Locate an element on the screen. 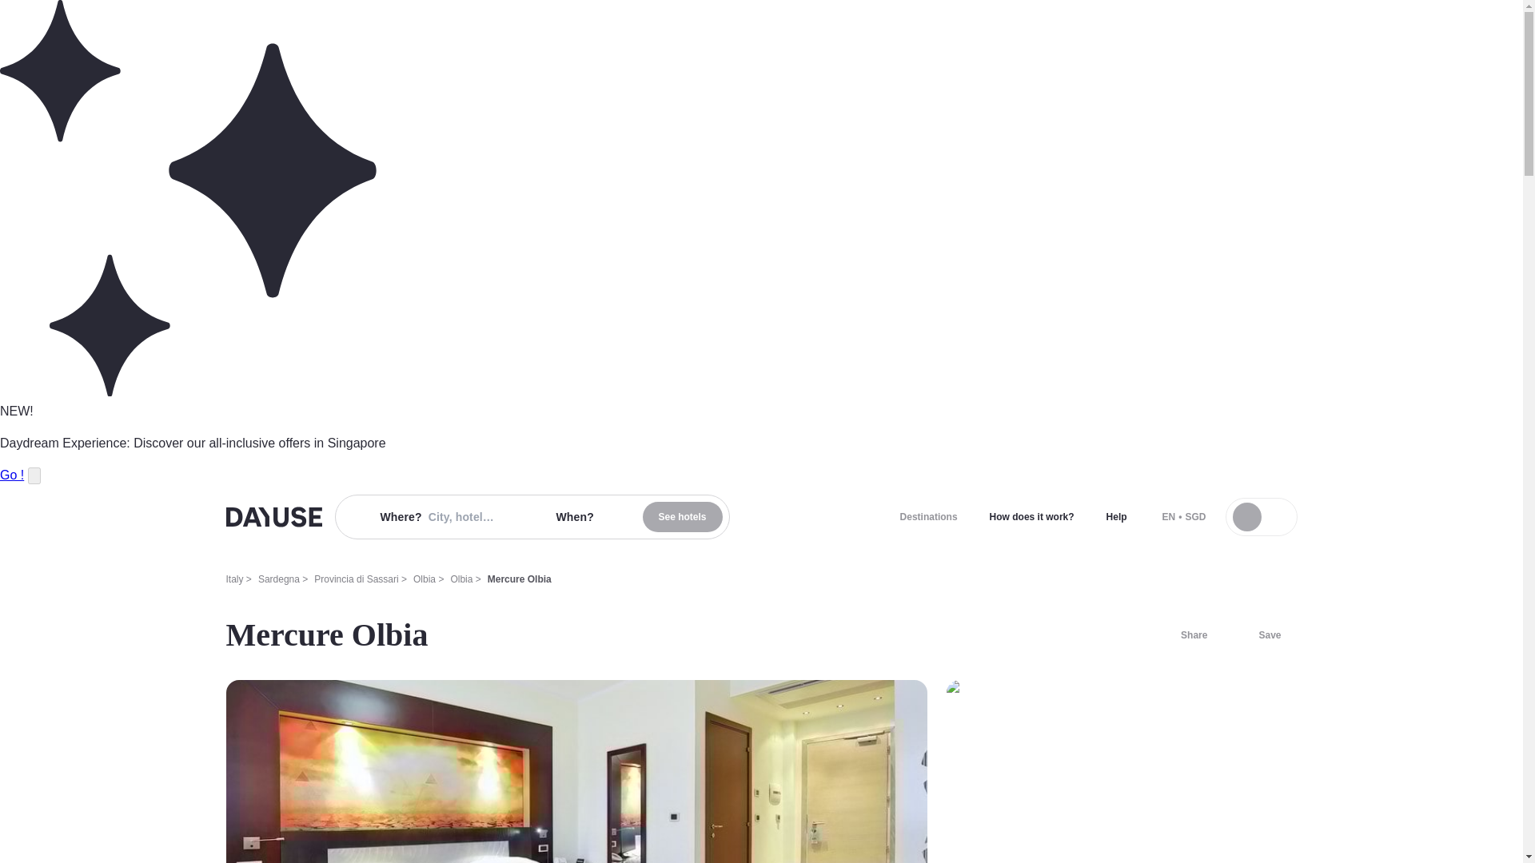 The width and height of the screenshot is (1535, 863). See hotels is located at coordinates (683, 516).